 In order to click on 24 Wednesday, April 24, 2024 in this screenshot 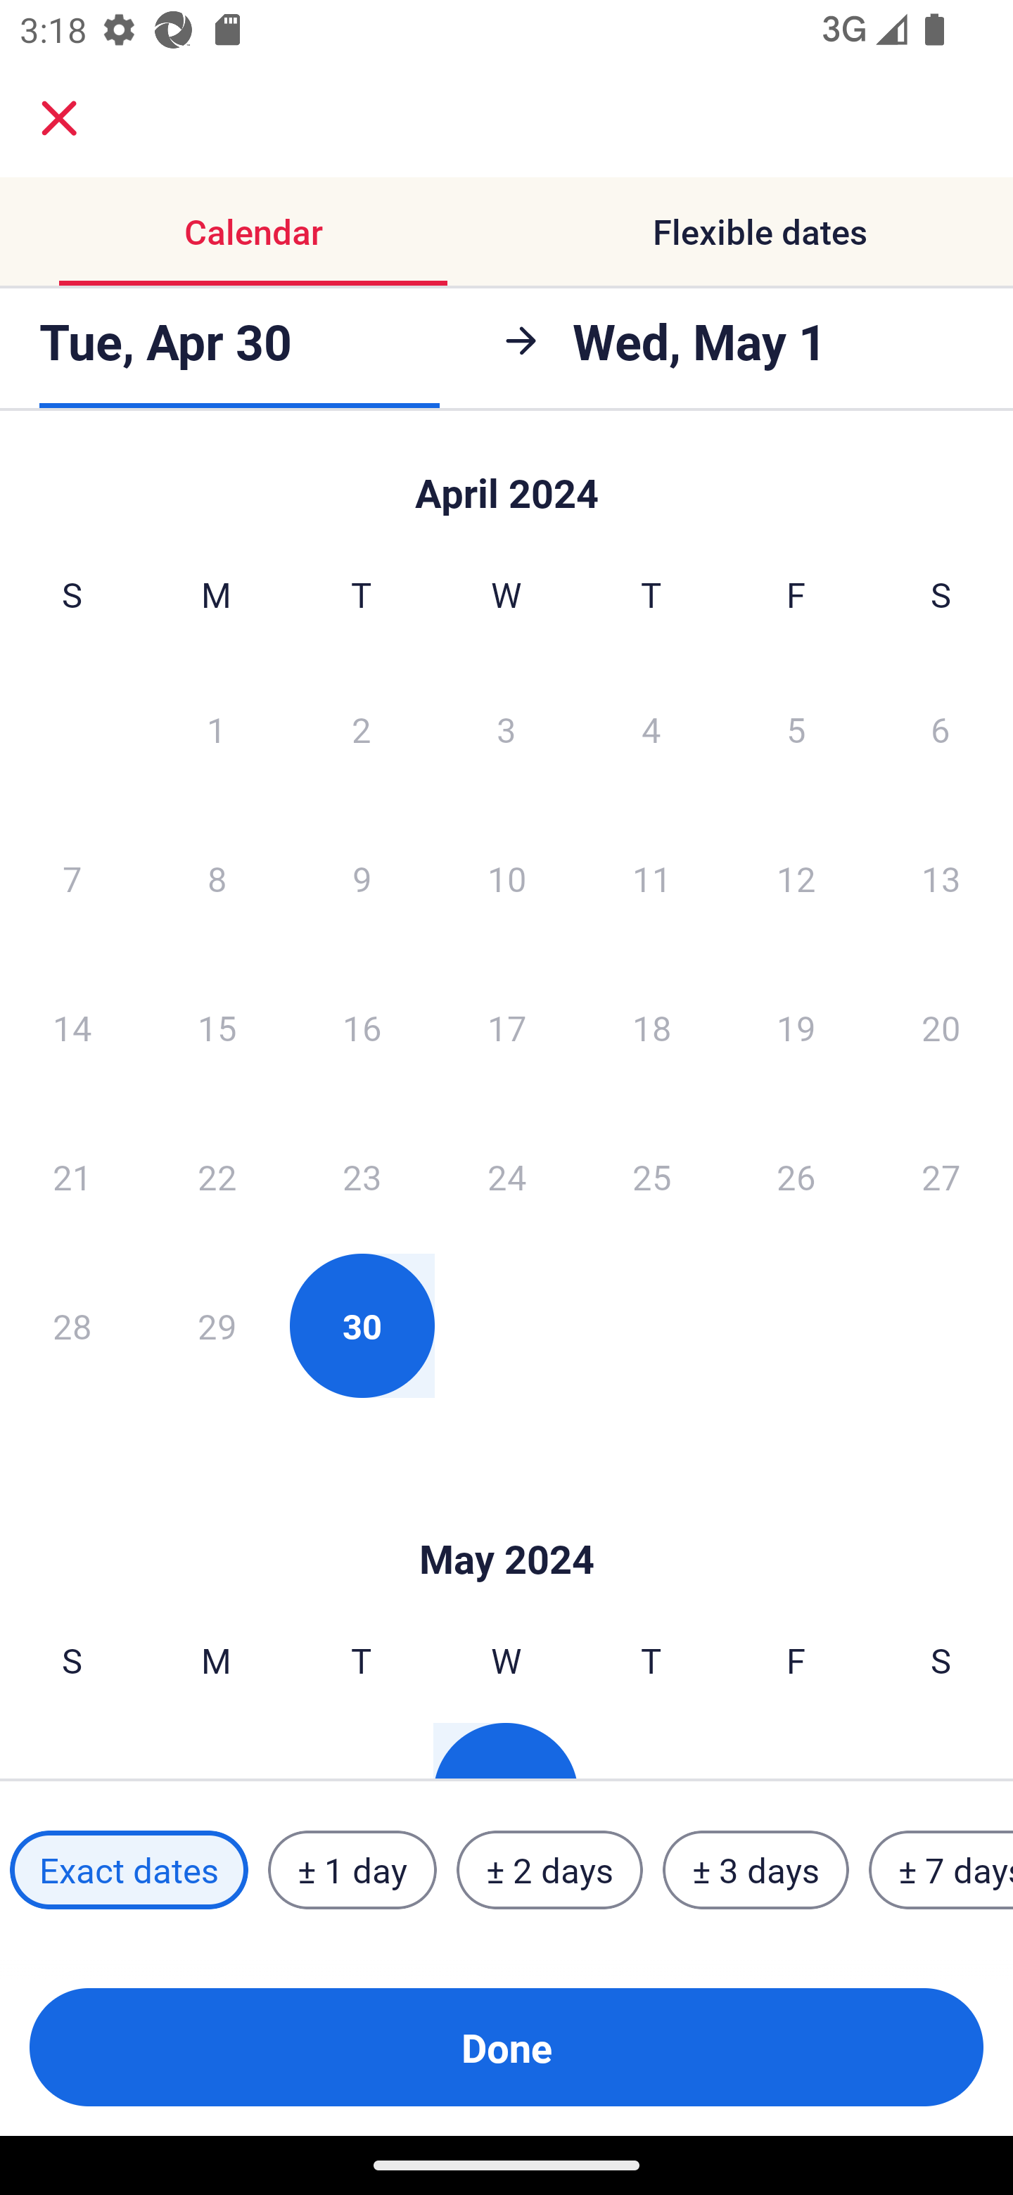, I will do `click(507, 1176)`.